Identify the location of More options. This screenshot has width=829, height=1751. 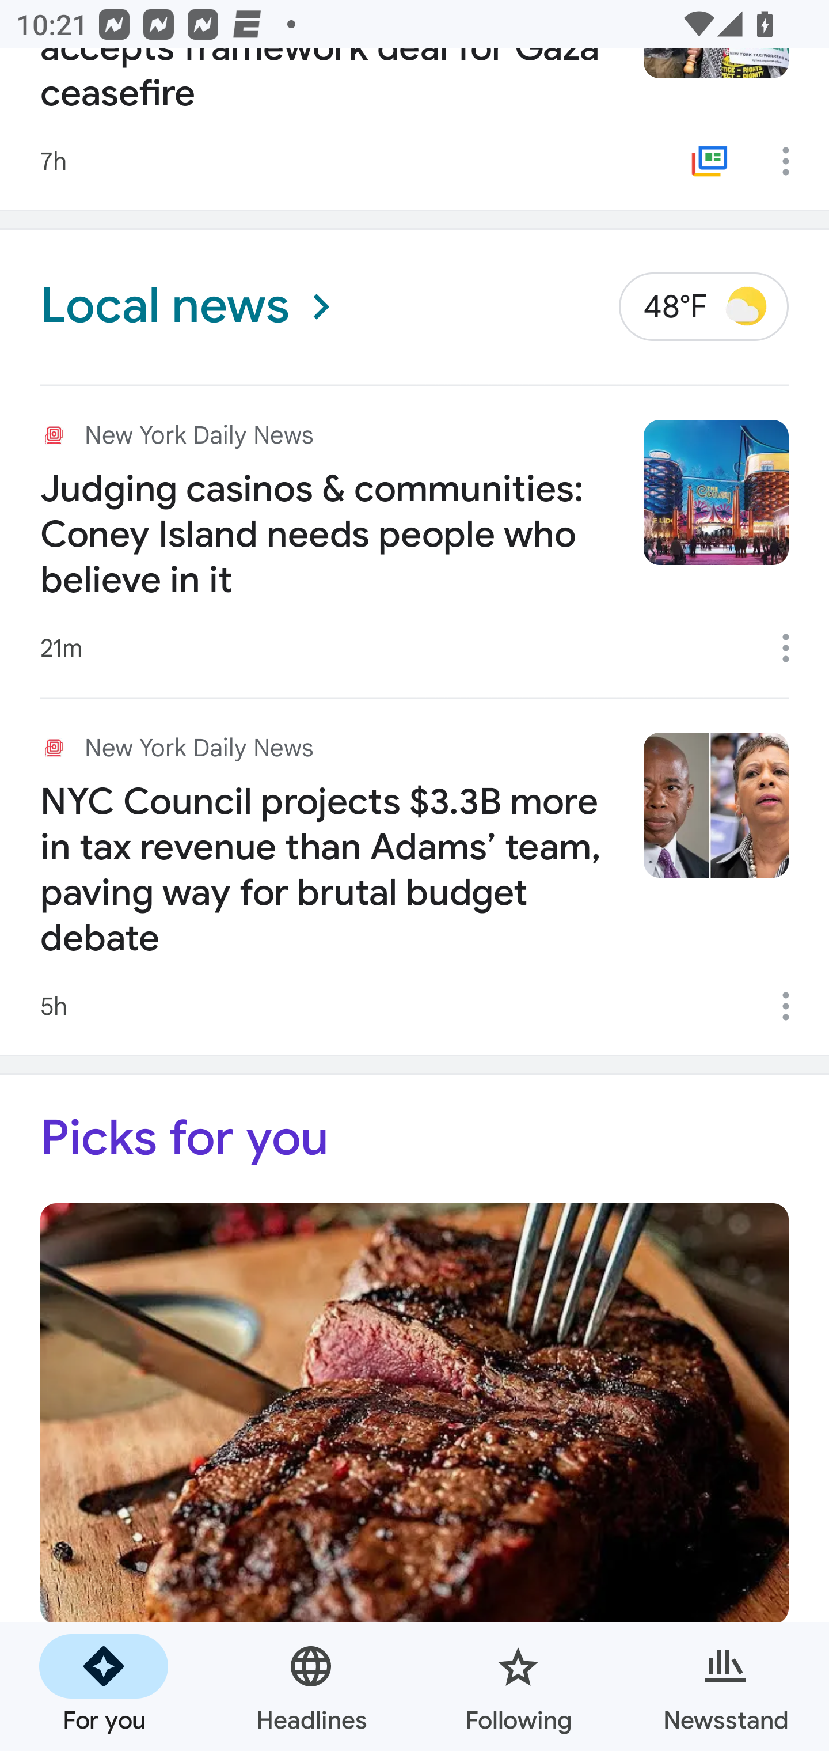
(793, 1006).